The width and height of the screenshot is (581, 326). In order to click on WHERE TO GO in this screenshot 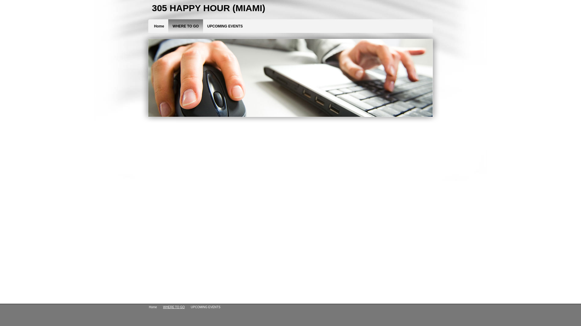, I will do `click(174, 307)`.